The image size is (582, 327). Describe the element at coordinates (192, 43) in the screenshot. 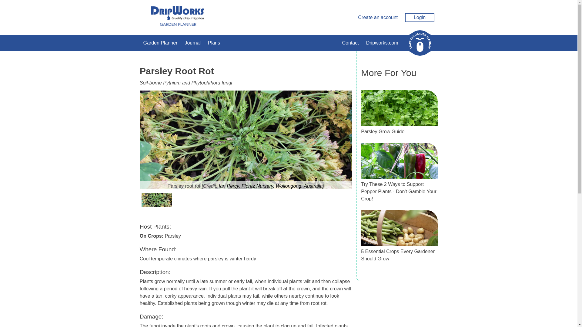

I see `Journal` at that location.